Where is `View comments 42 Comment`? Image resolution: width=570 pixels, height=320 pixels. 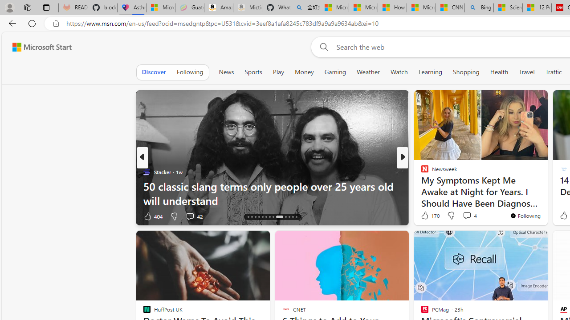
View comments 42 Comment is located at coordinates (194, 216).